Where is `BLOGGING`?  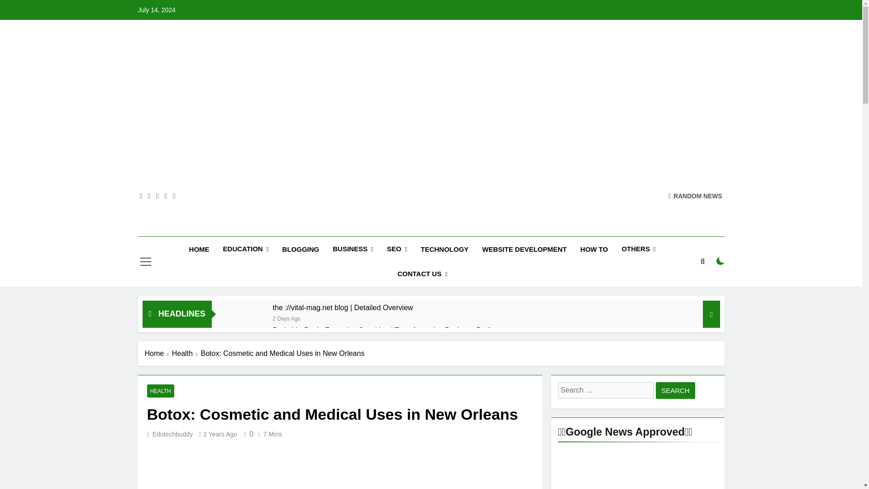
BLOGGING is located at coordinates (301, 249).